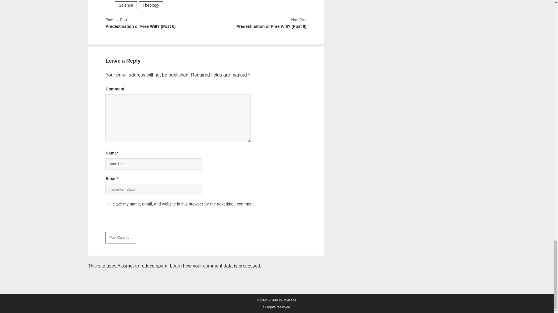  I want to click on yes, so click(108, 203).